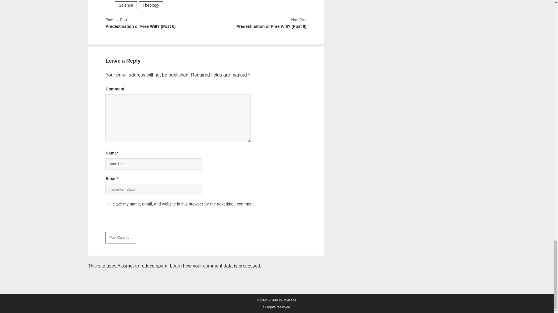  I want to click on yes, so click(108, 203).